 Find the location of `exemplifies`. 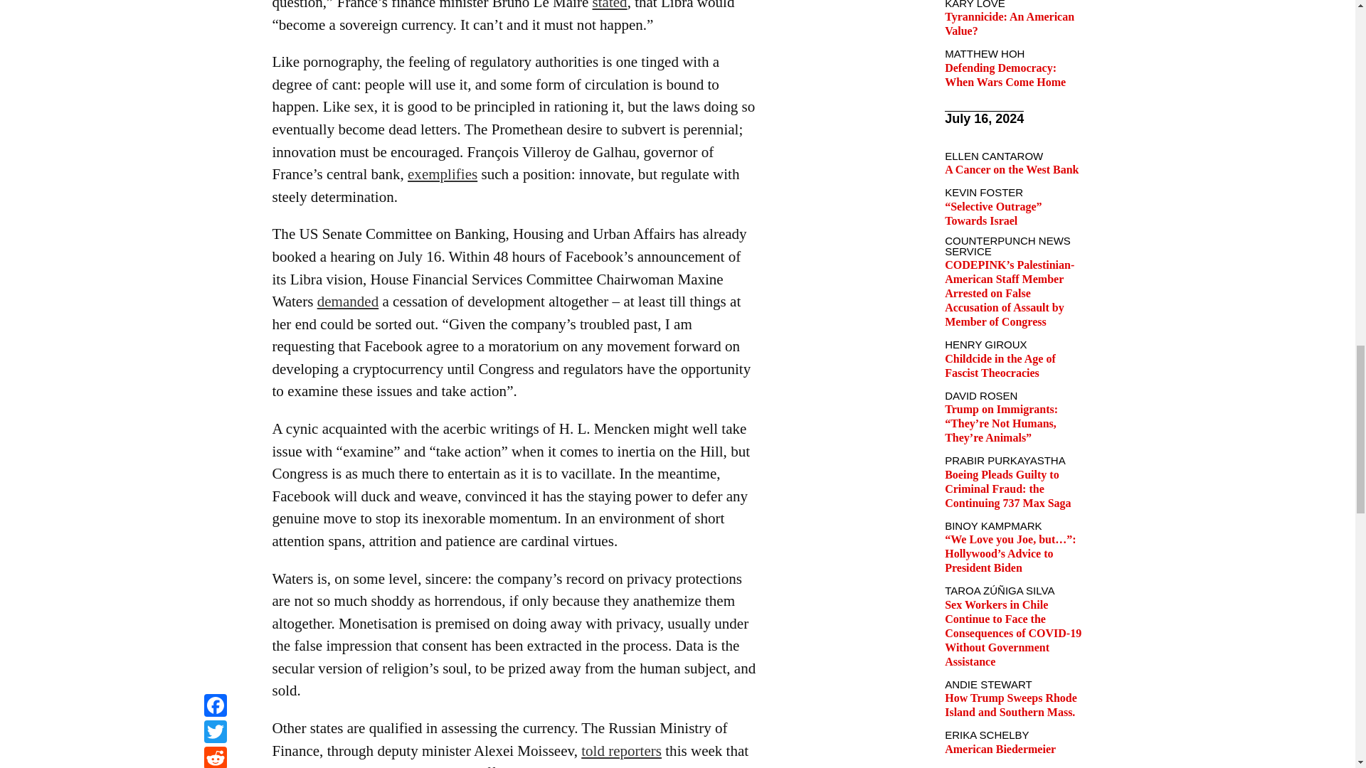

exemplifies is located at coordinates (442, 174).